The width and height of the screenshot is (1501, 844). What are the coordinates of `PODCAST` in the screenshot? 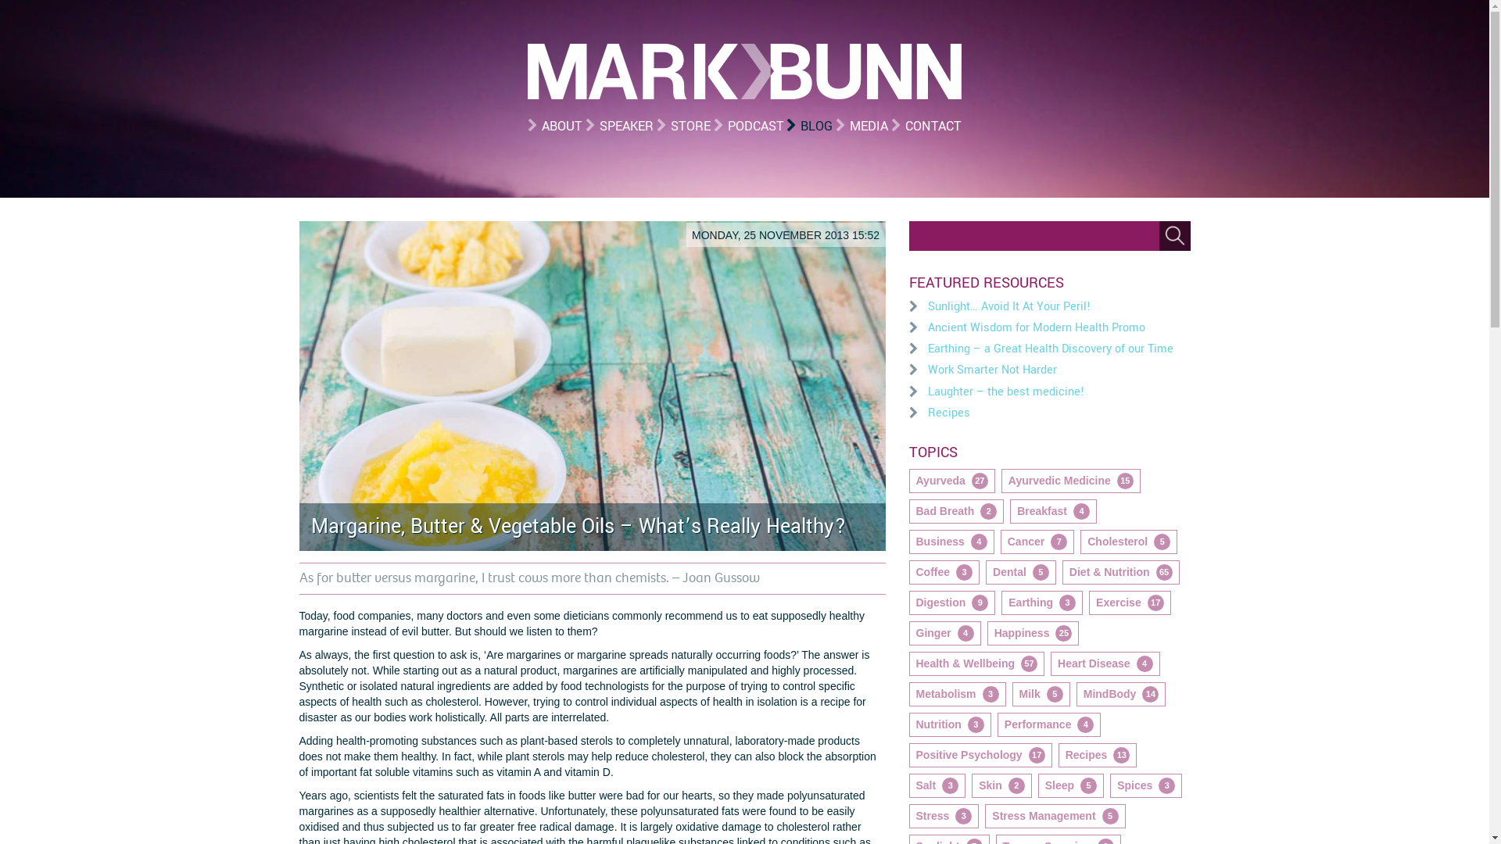 It's located at (749, 127).